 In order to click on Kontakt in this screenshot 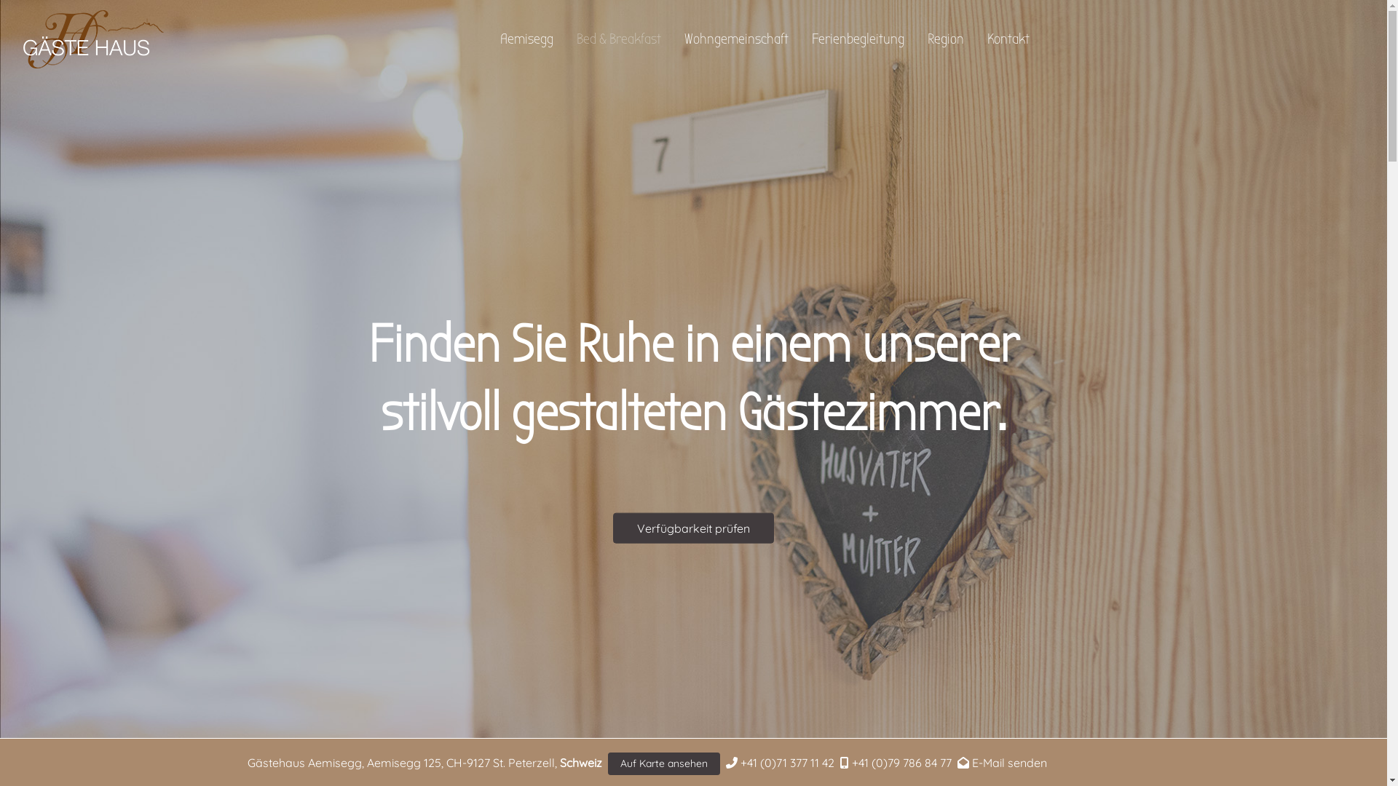, I will do `click(1008, 39)`.